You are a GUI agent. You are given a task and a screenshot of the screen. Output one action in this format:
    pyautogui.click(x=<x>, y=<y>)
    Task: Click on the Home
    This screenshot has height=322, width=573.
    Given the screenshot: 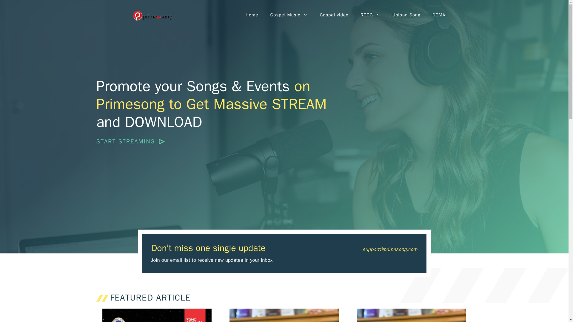 What is the action you would take?
    pyautogui.click(x=252, y=15)
    